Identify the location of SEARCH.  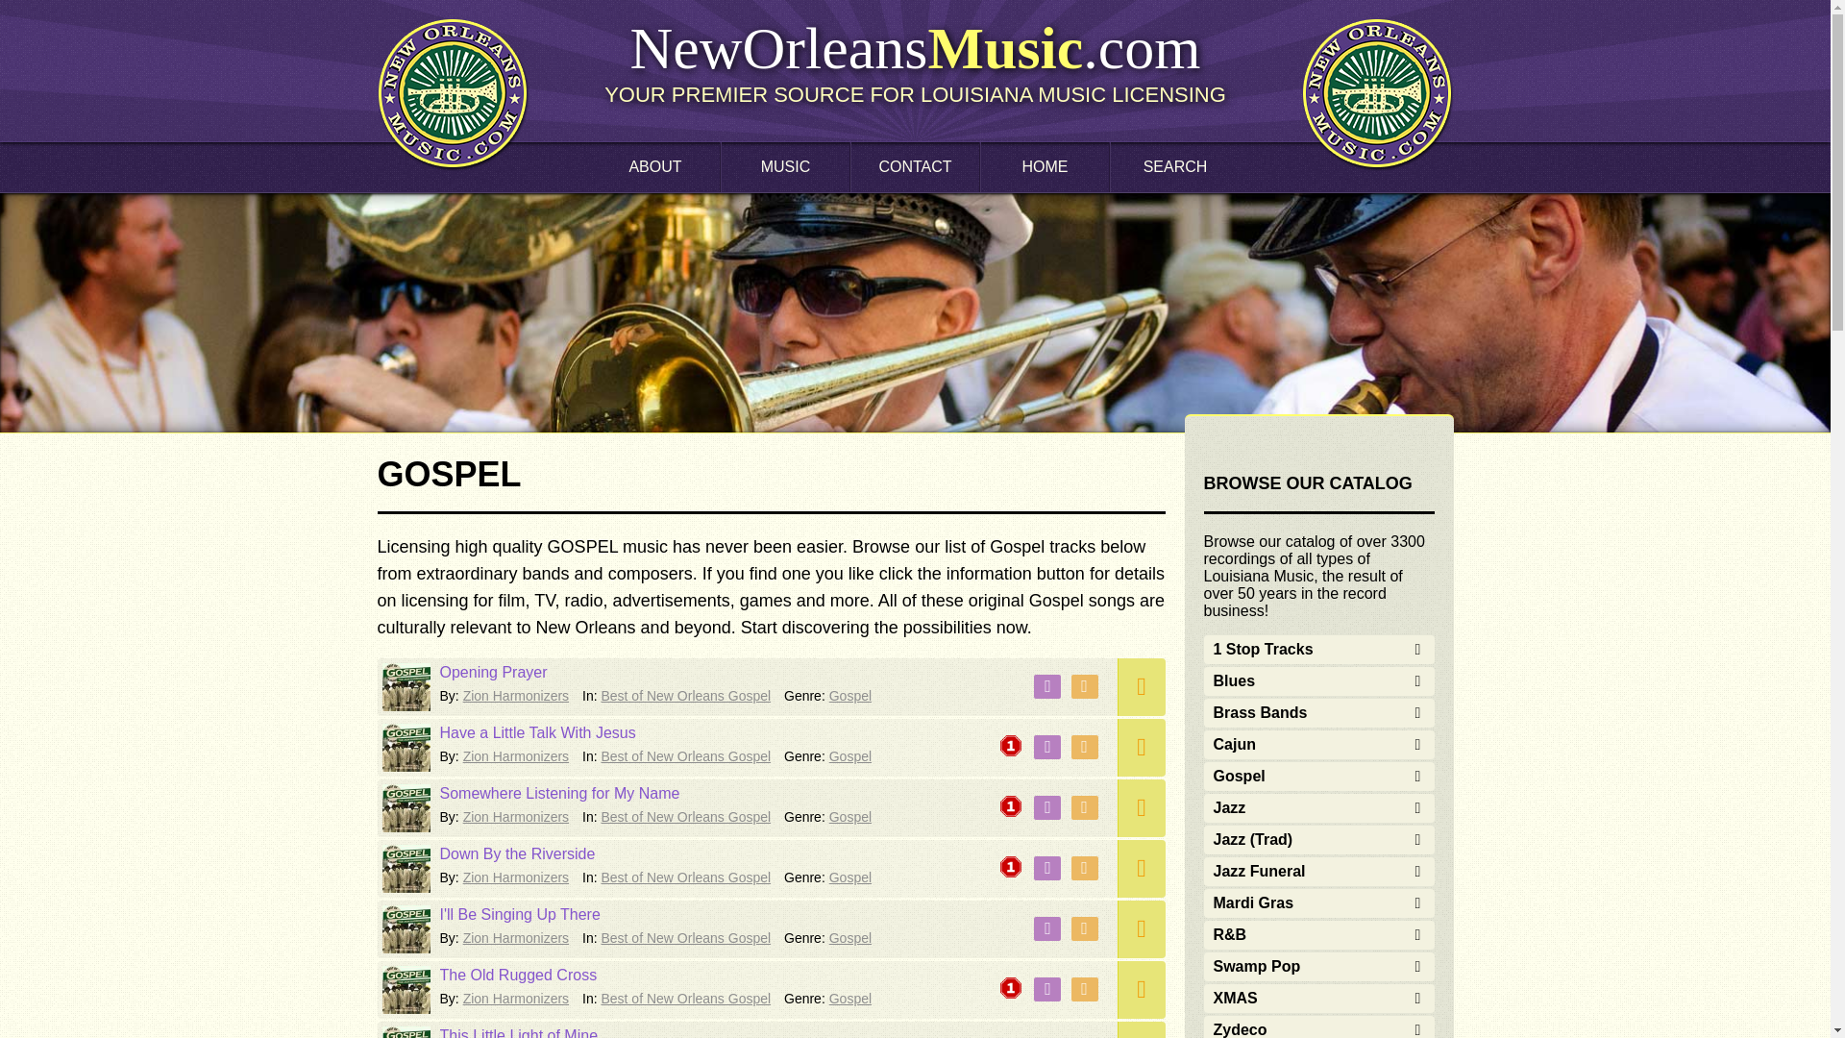
(1174, 166).